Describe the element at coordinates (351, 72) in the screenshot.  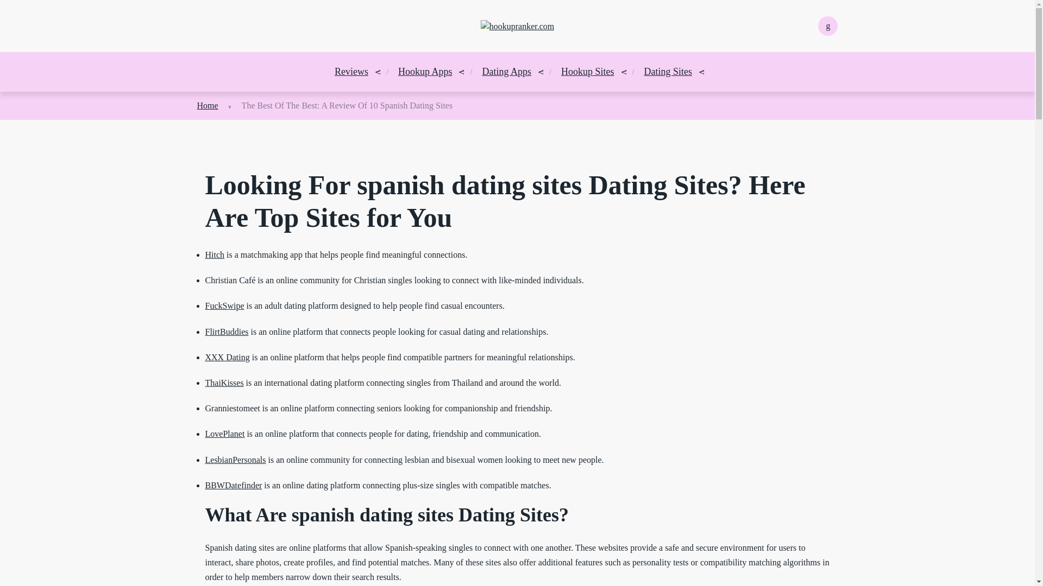
I see `Reviews` at that location.